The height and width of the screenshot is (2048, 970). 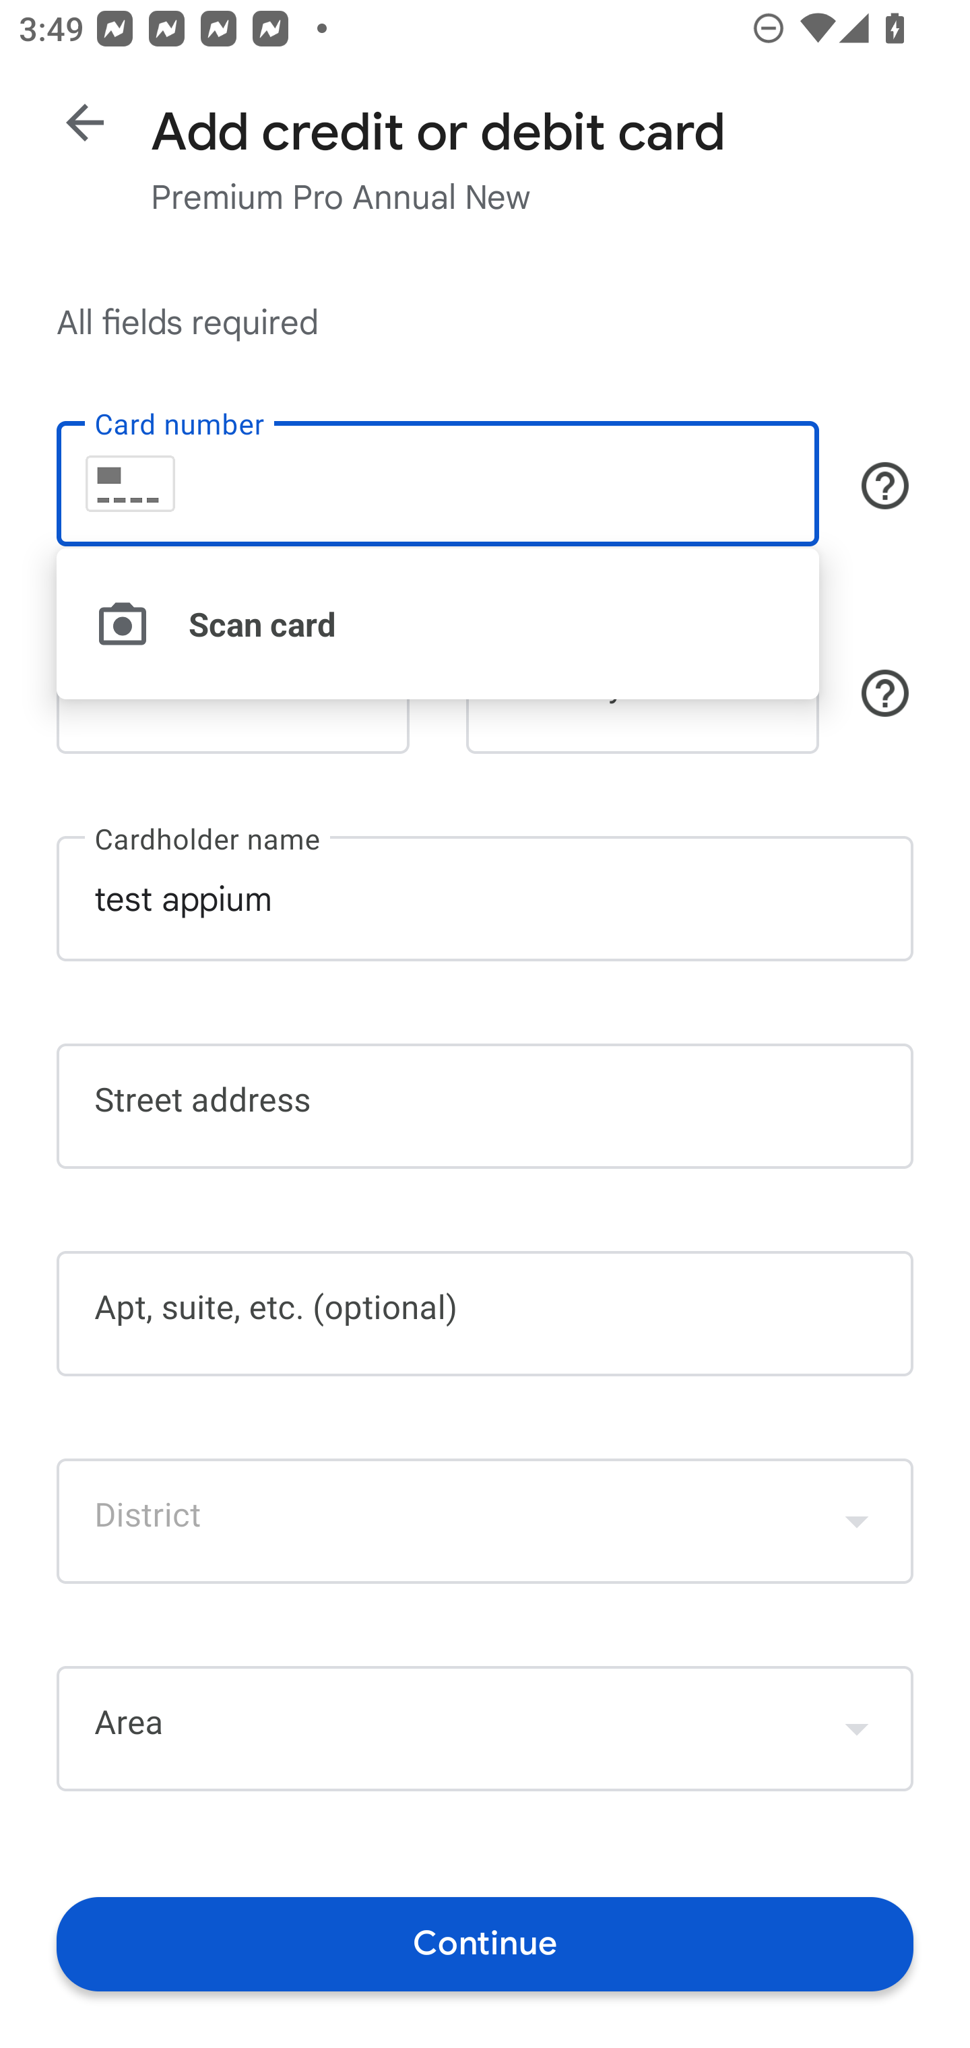 I want to click on Security code help, so click(x=885, y=693).